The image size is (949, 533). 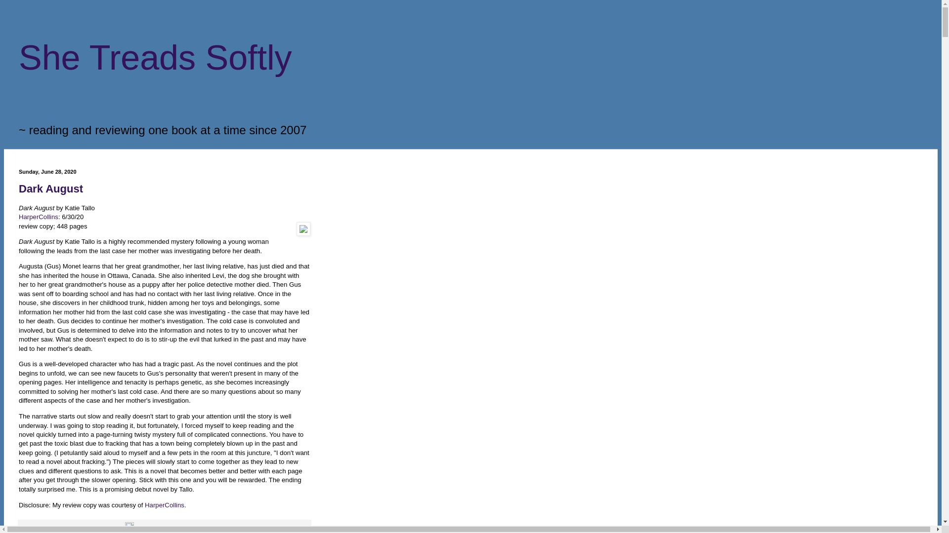 I want to click on No comments:, so click(x=107, y=529).